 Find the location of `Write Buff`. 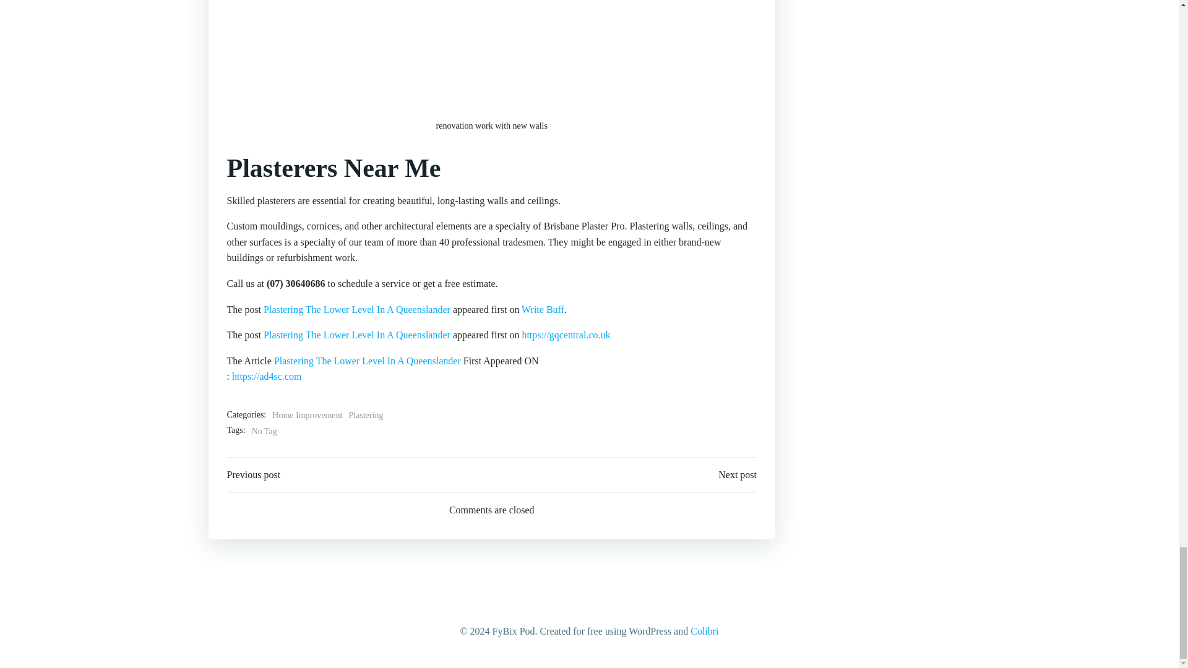

Write Buff is located at coordinates (543, 309).